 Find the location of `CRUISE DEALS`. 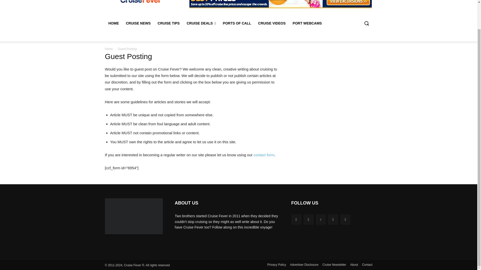

CRUISE DEALS is located at coordinates (201, 23).